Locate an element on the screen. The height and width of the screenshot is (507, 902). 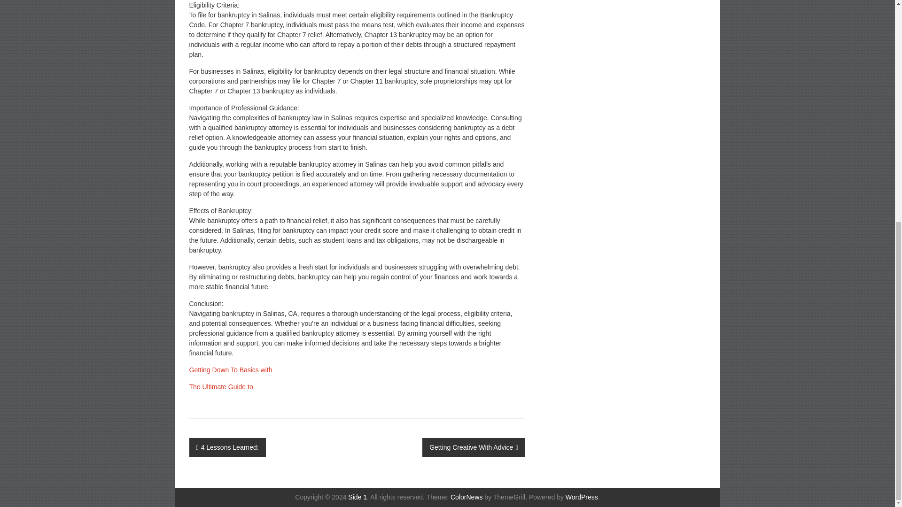
ColorNews is located at coordinates (466, 497).